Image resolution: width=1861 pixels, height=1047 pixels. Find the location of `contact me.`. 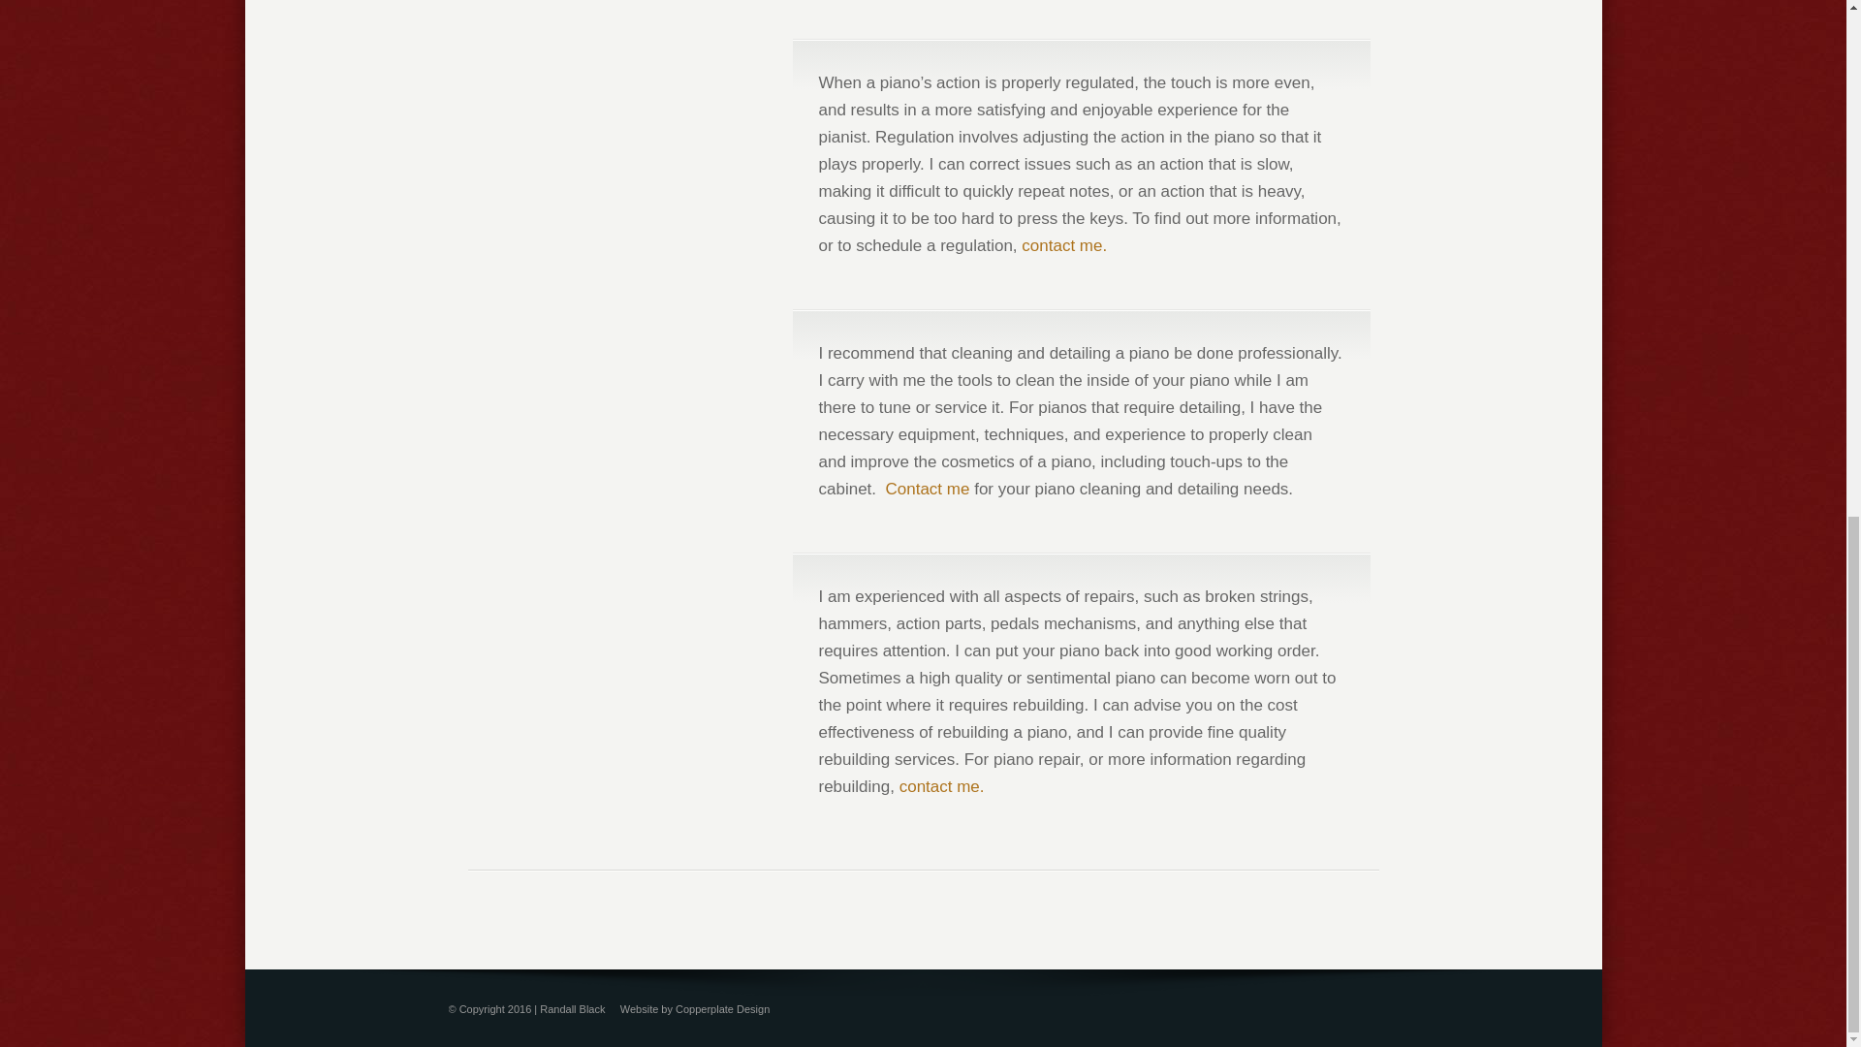

contact me. is located at coordinates (1064, 246).